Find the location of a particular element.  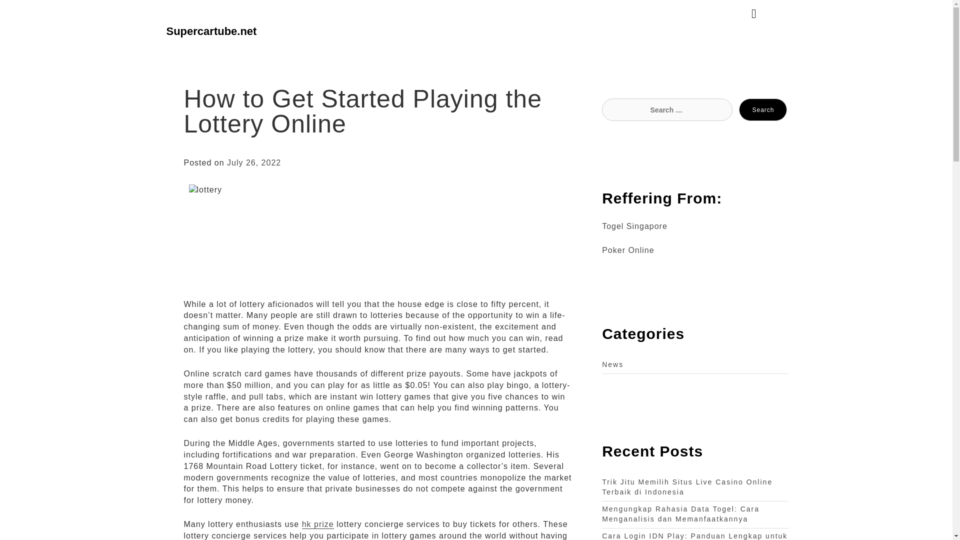

Cara Login IDN Play: Panduan Lengkap untuk Bermain Online is located at coordinates (694, 536).